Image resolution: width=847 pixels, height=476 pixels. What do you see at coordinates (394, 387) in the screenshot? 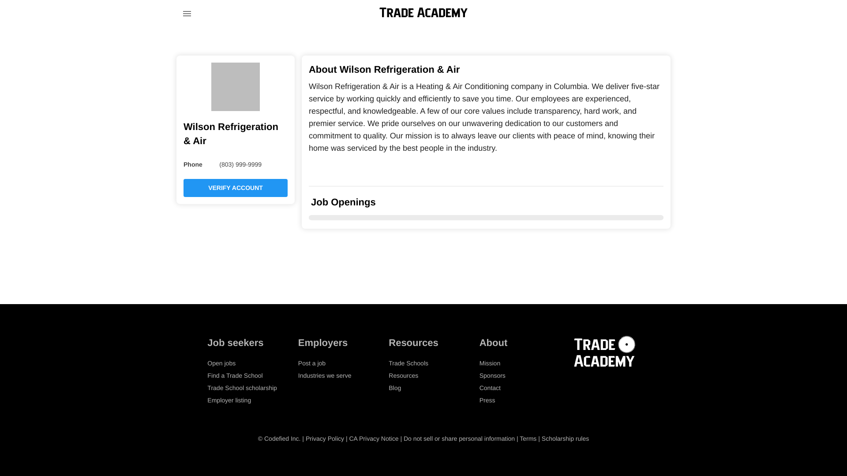
I see `Blog` at bounding box center [394, 387].